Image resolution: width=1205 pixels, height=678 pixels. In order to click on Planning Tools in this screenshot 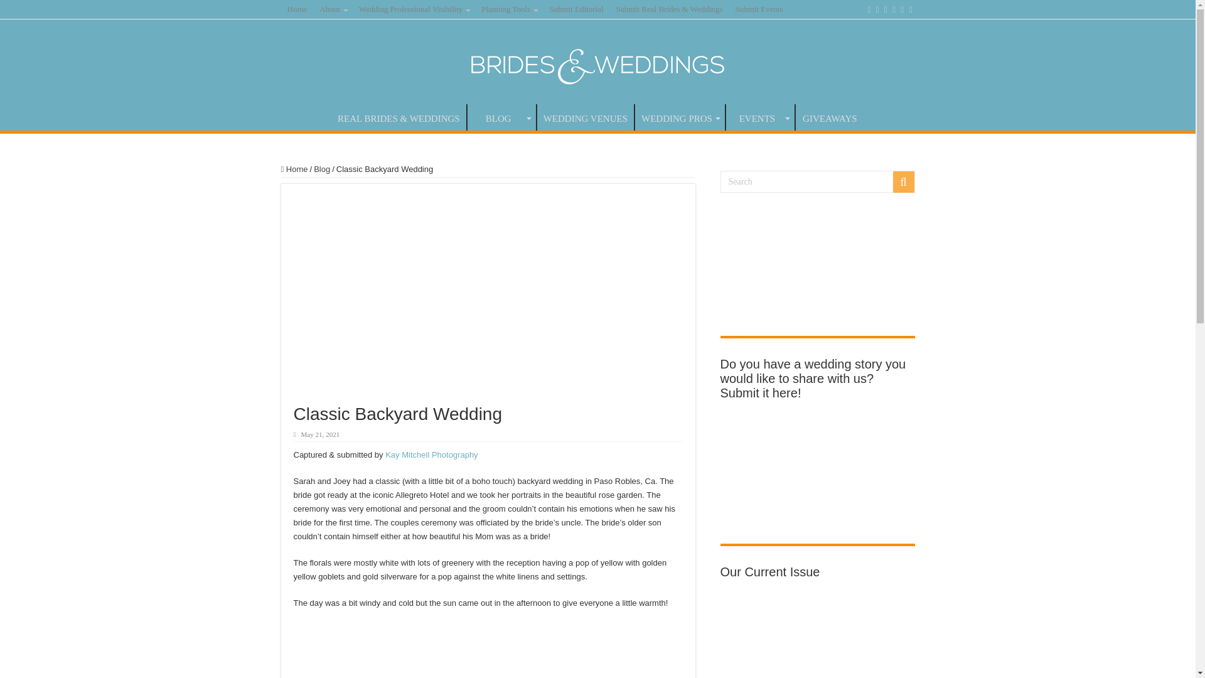, I will do `click(508, 9)`.